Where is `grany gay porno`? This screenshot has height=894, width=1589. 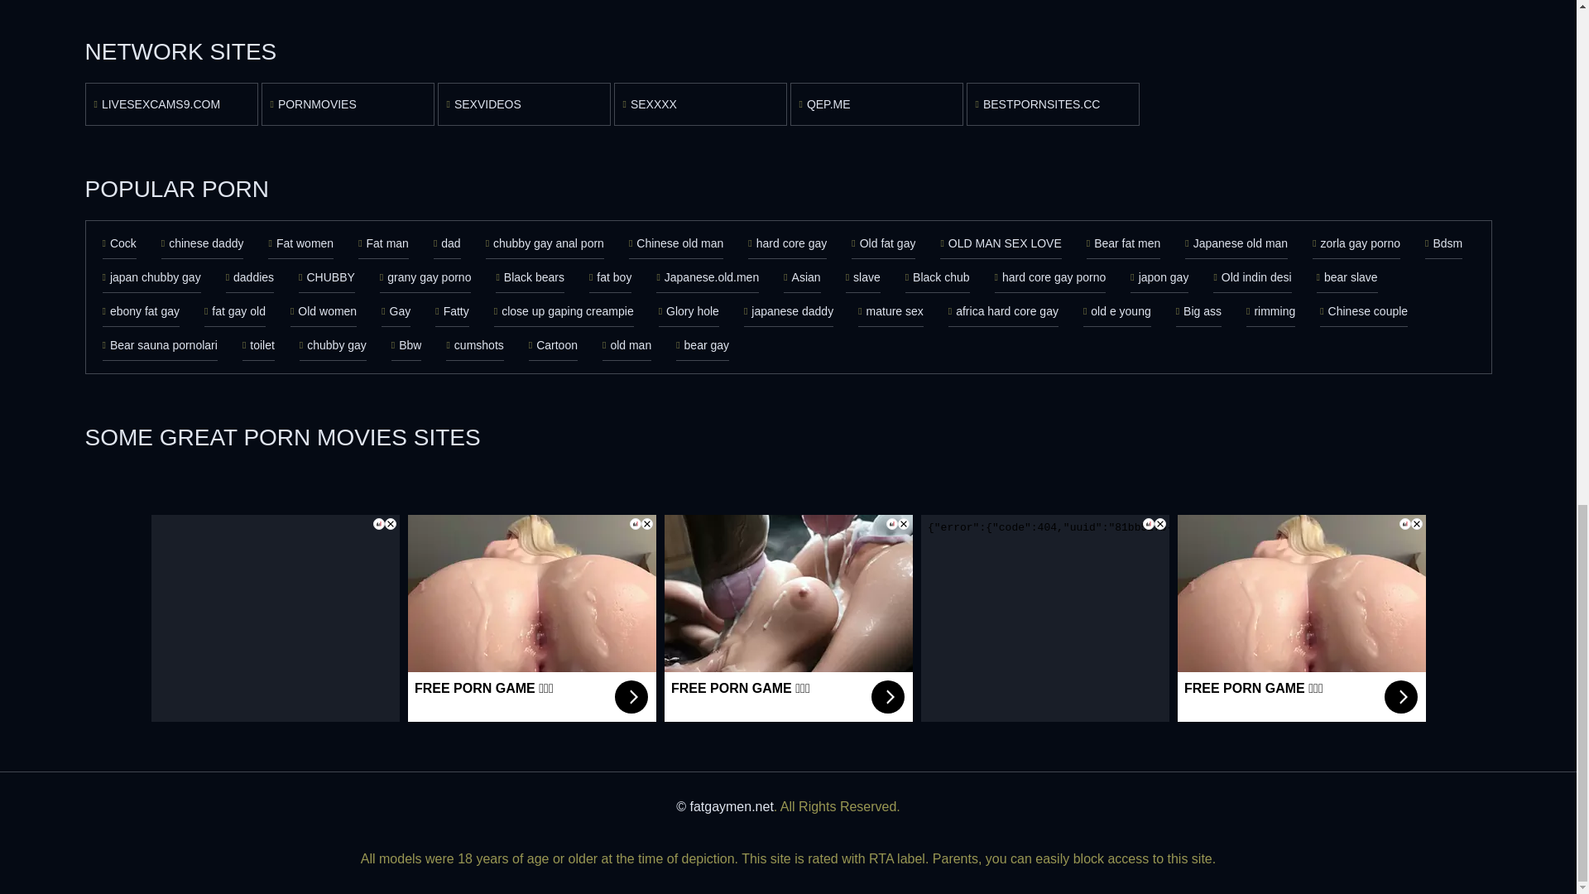 grany gay porno is located at coordinates (425, 278).